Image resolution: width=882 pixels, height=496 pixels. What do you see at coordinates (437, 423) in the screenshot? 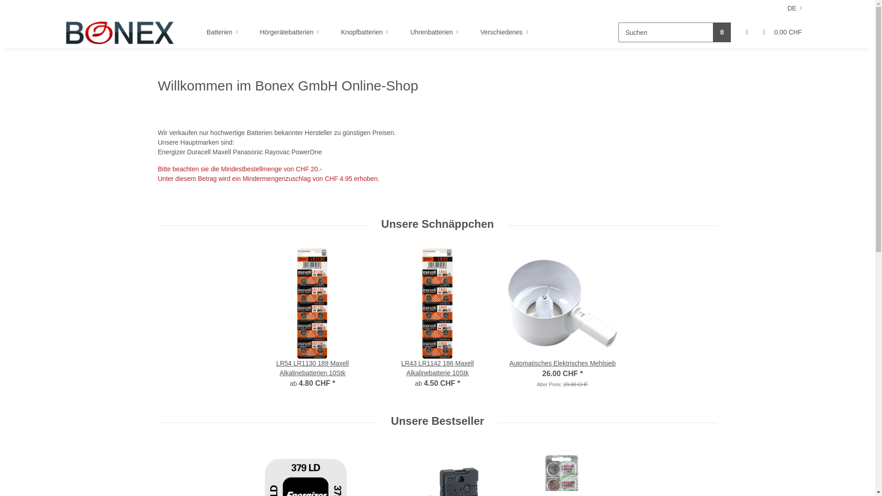
I see `Unsere Bestseller` at bounding box center [437, 423].